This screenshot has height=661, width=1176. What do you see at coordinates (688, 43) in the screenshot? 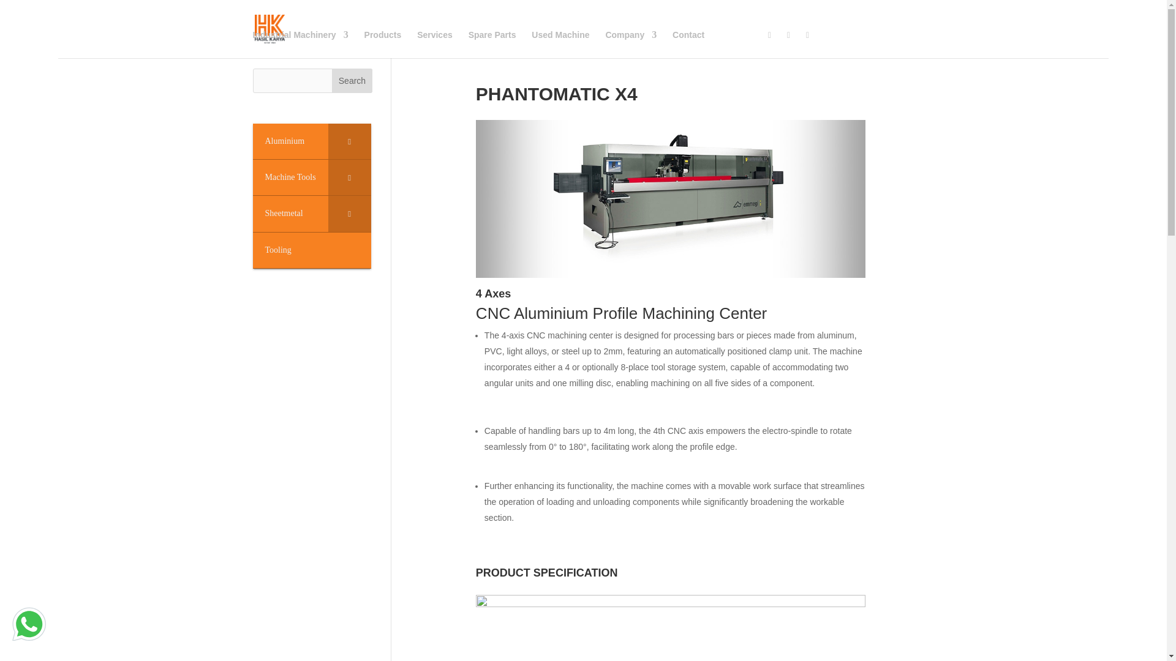
I see `Contact` at bounding box center [688, 43].